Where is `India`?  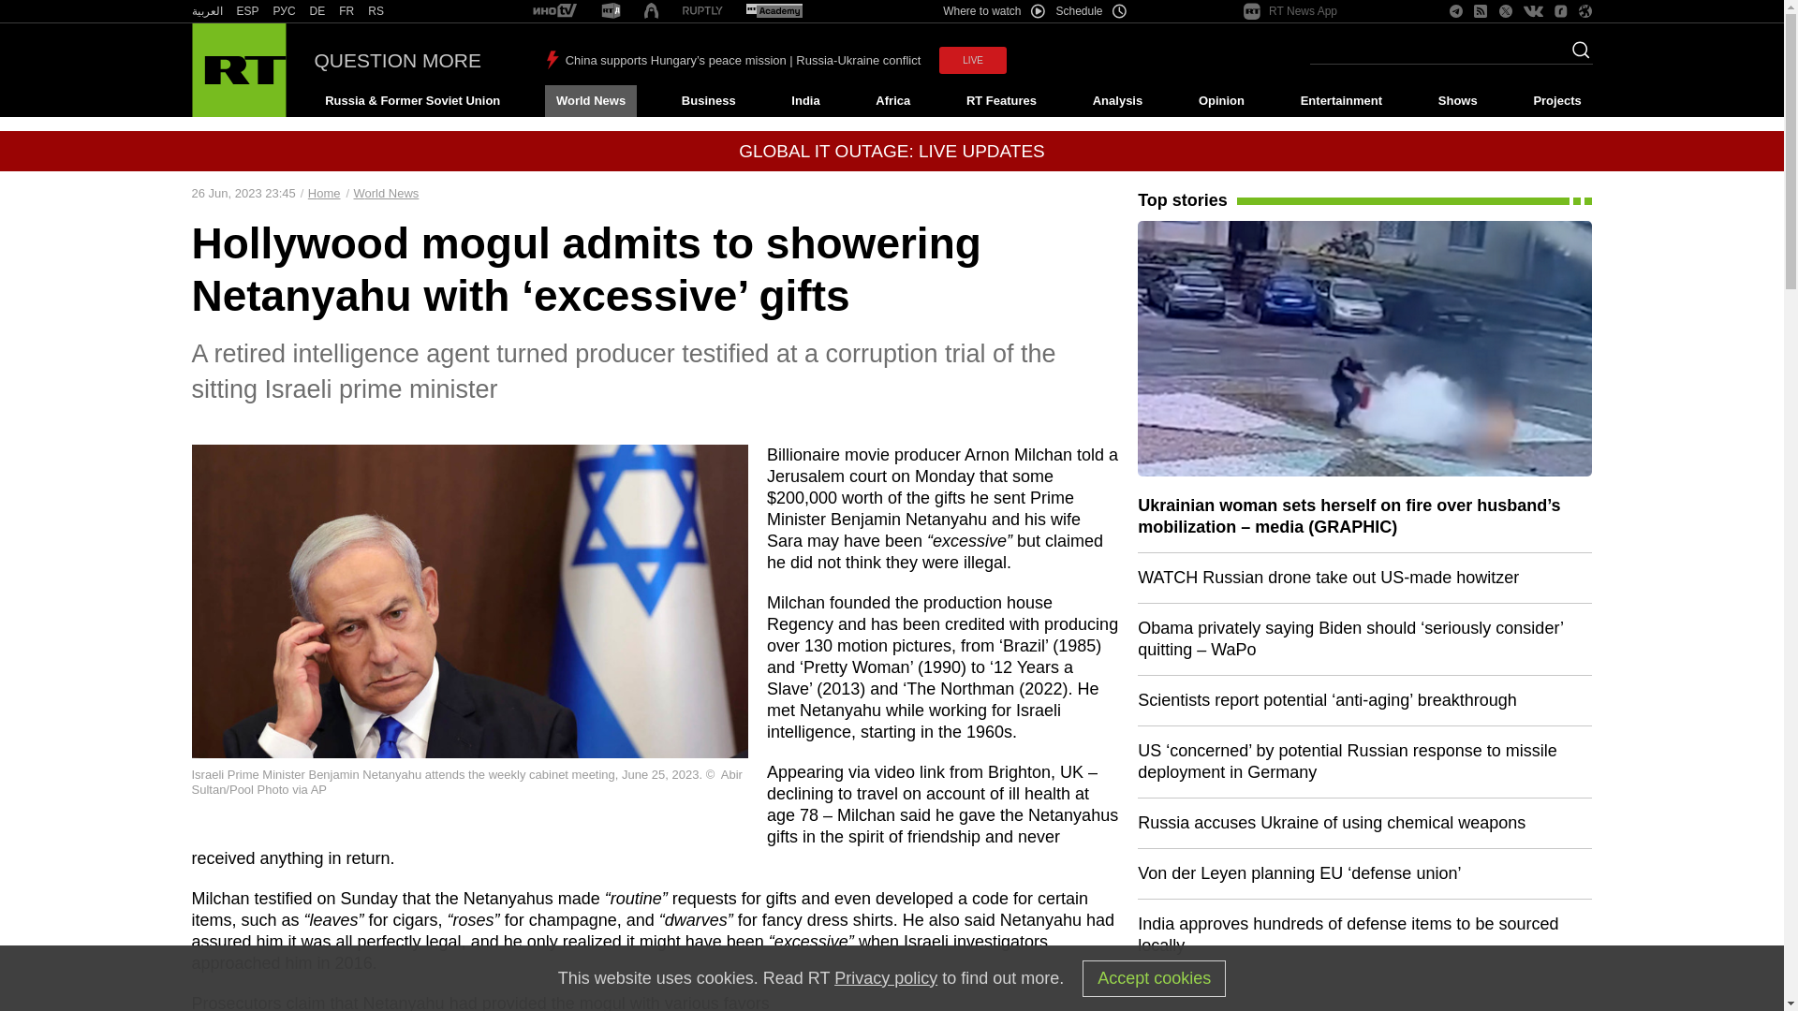 India is located at coordinates (805, 101).